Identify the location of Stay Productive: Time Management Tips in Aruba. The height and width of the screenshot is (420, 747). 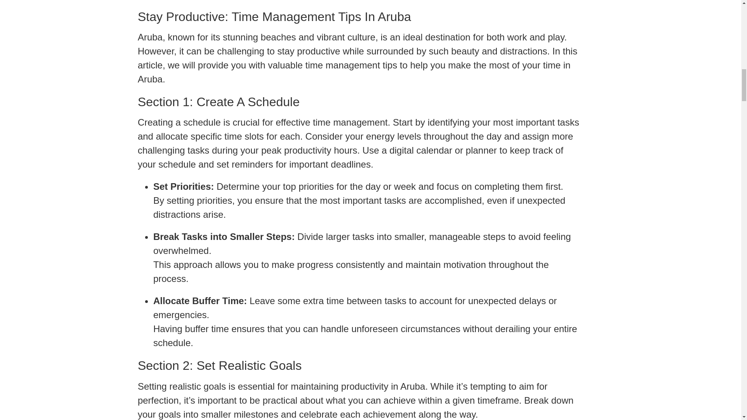
(359, 16).